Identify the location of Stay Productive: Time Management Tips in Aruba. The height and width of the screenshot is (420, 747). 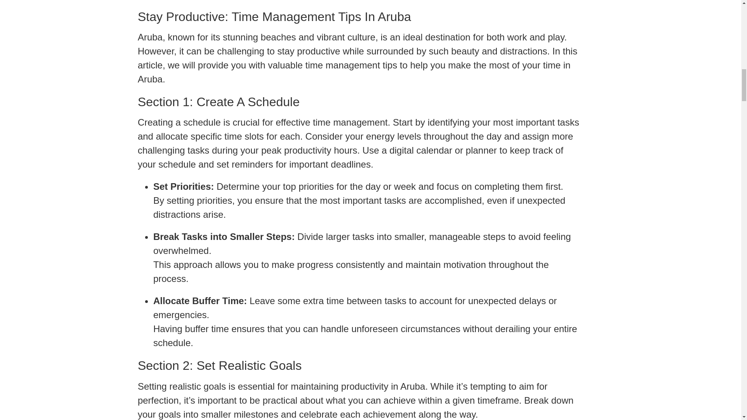
(359, 16).